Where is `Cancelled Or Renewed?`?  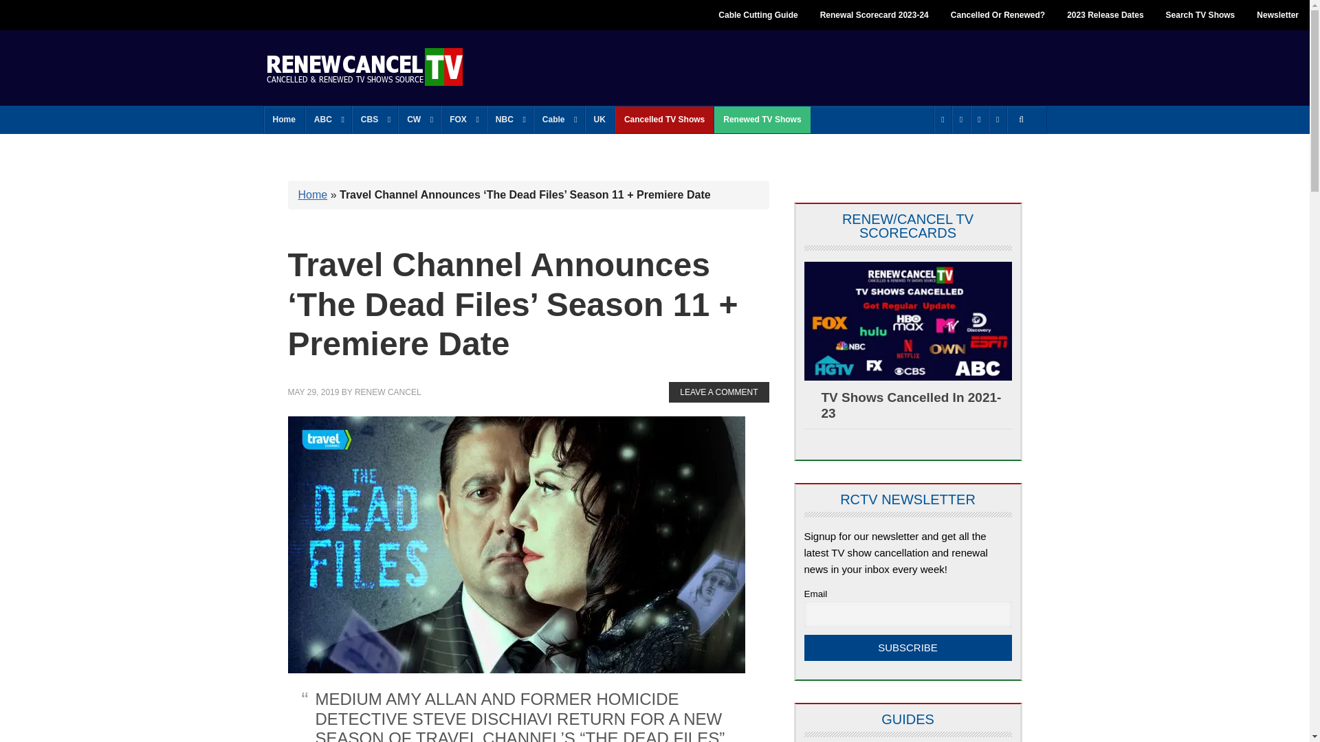 Cancelled Or Renewed? is located at coordinates (998, 15).